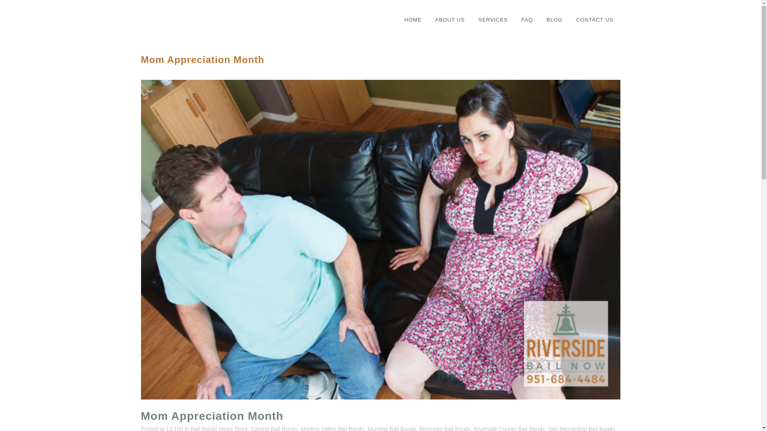 This screenshot has width=767, height=431. Describe the element at coordinates (594, 20) in the screenshot. I see `CONTACT US` at that location.